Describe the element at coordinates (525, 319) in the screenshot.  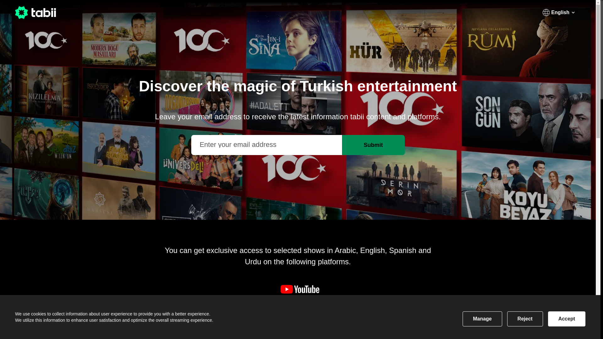
I see `Reject` at that location.